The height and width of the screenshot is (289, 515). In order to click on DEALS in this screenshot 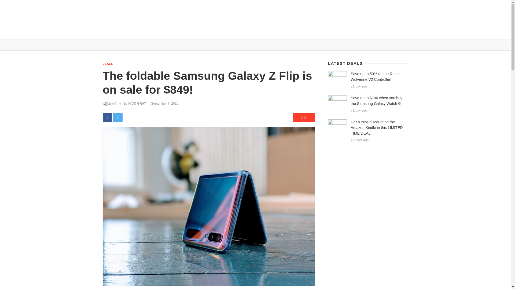, I will do `click(108, 64)`.